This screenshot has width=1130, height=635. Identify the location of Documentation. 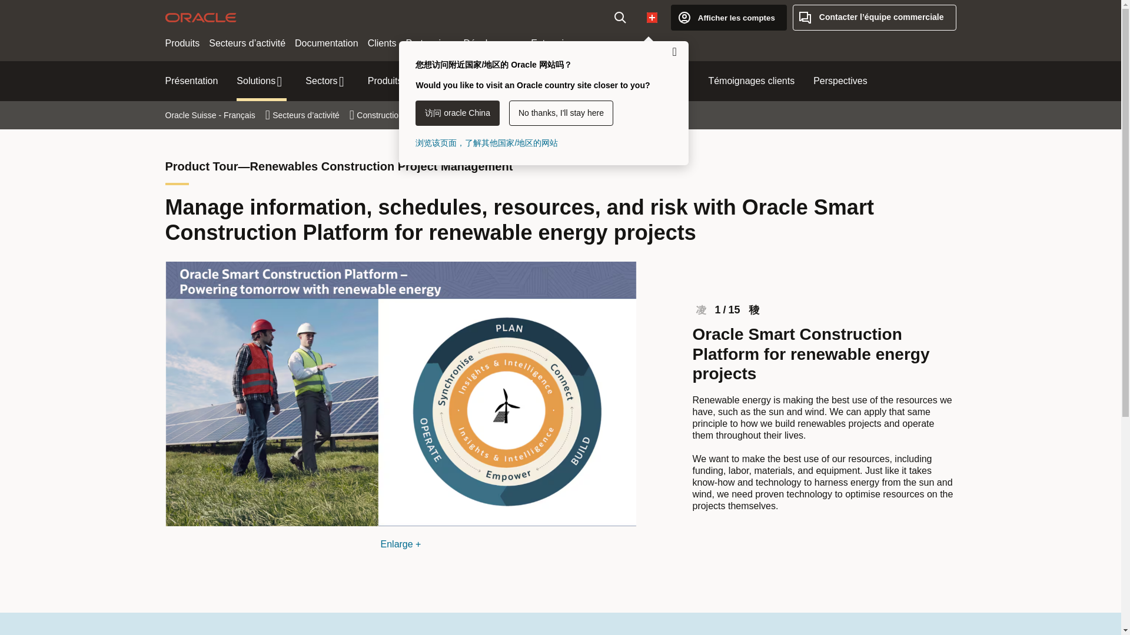
(326, 44).